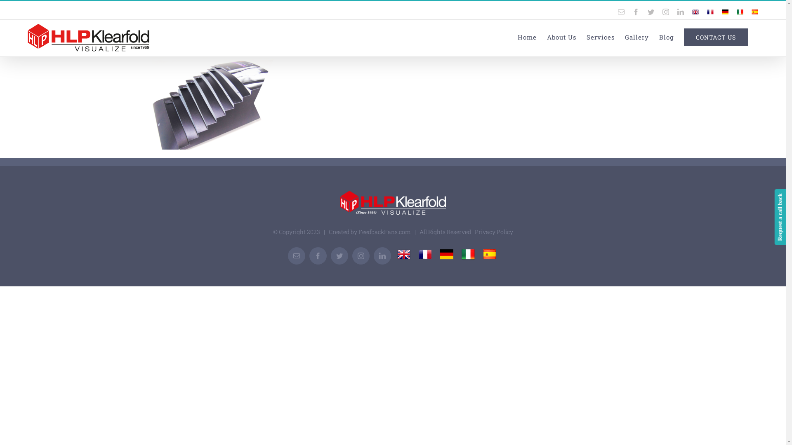 The image size is (792, 445). What do you see at coordinates (681, 12) in the screenshot?
I see `LinkedIn` at bounding box center [681, 12].